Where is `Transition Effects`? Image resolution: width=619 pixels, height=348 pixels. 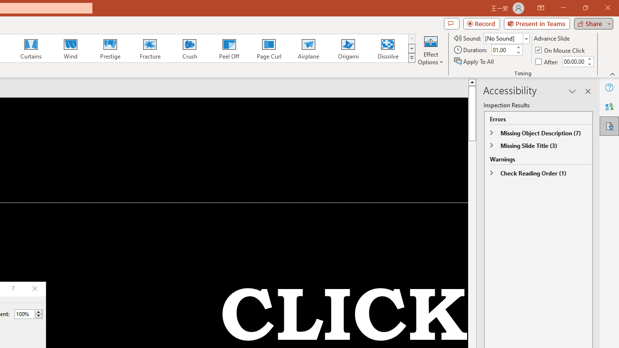
Transition Effects is located at coordinates (411, 58).